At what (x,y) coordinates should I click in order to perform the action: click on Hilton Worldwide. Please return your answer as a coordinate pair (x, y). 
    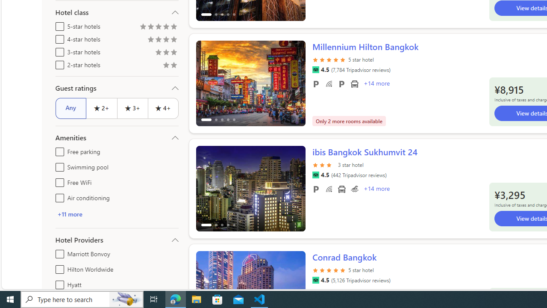
    Looking at the image, I should click on (58, 268).